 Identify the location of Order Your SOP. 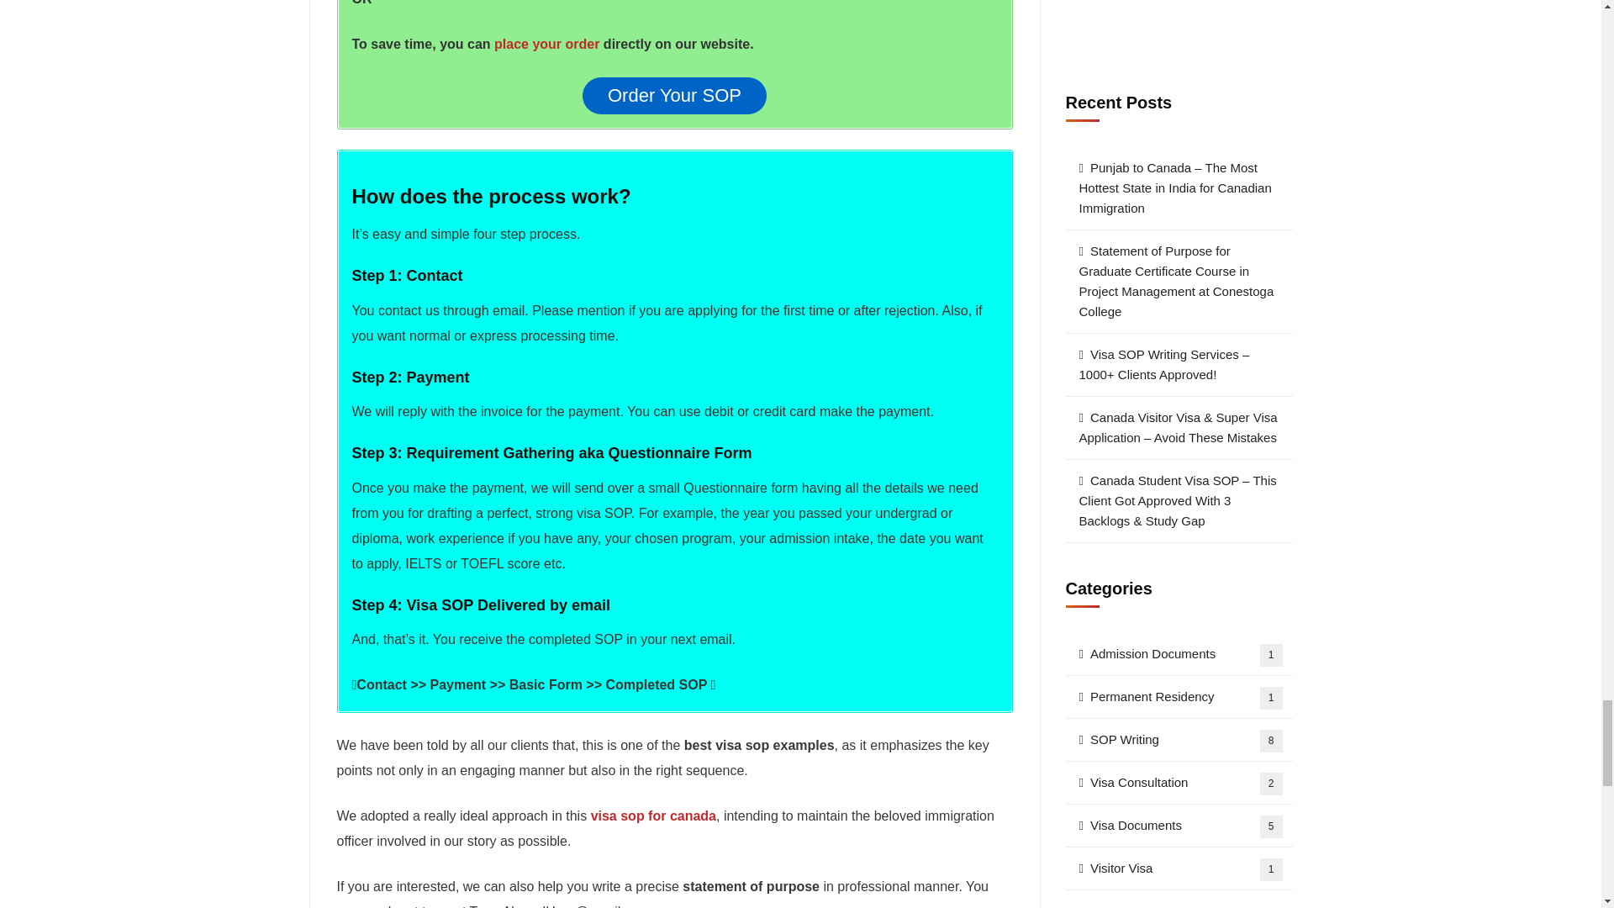
(674, 96).